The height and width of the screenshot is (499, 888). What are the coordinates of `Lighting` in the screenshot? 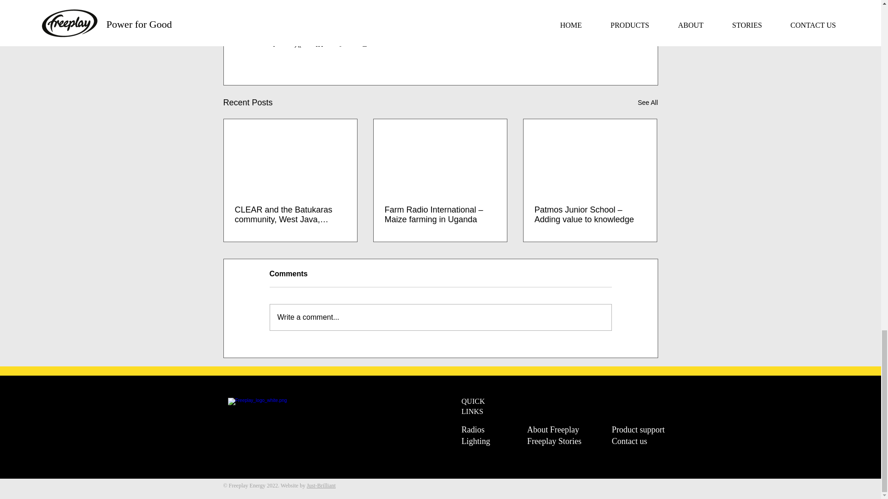 It's located at (494, 441).